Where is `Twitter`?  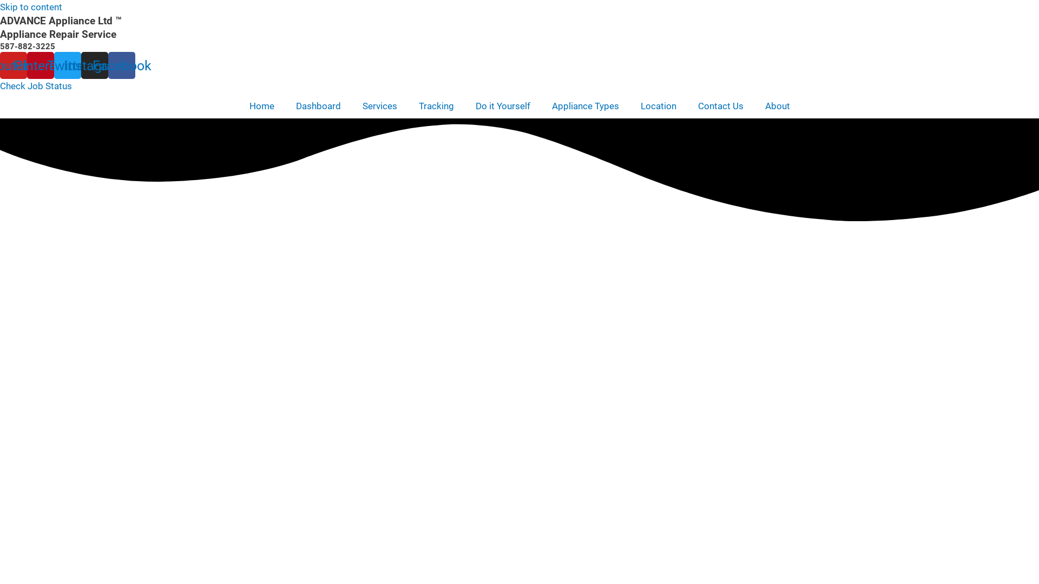
Twitter is located at coordinates (68, 65).